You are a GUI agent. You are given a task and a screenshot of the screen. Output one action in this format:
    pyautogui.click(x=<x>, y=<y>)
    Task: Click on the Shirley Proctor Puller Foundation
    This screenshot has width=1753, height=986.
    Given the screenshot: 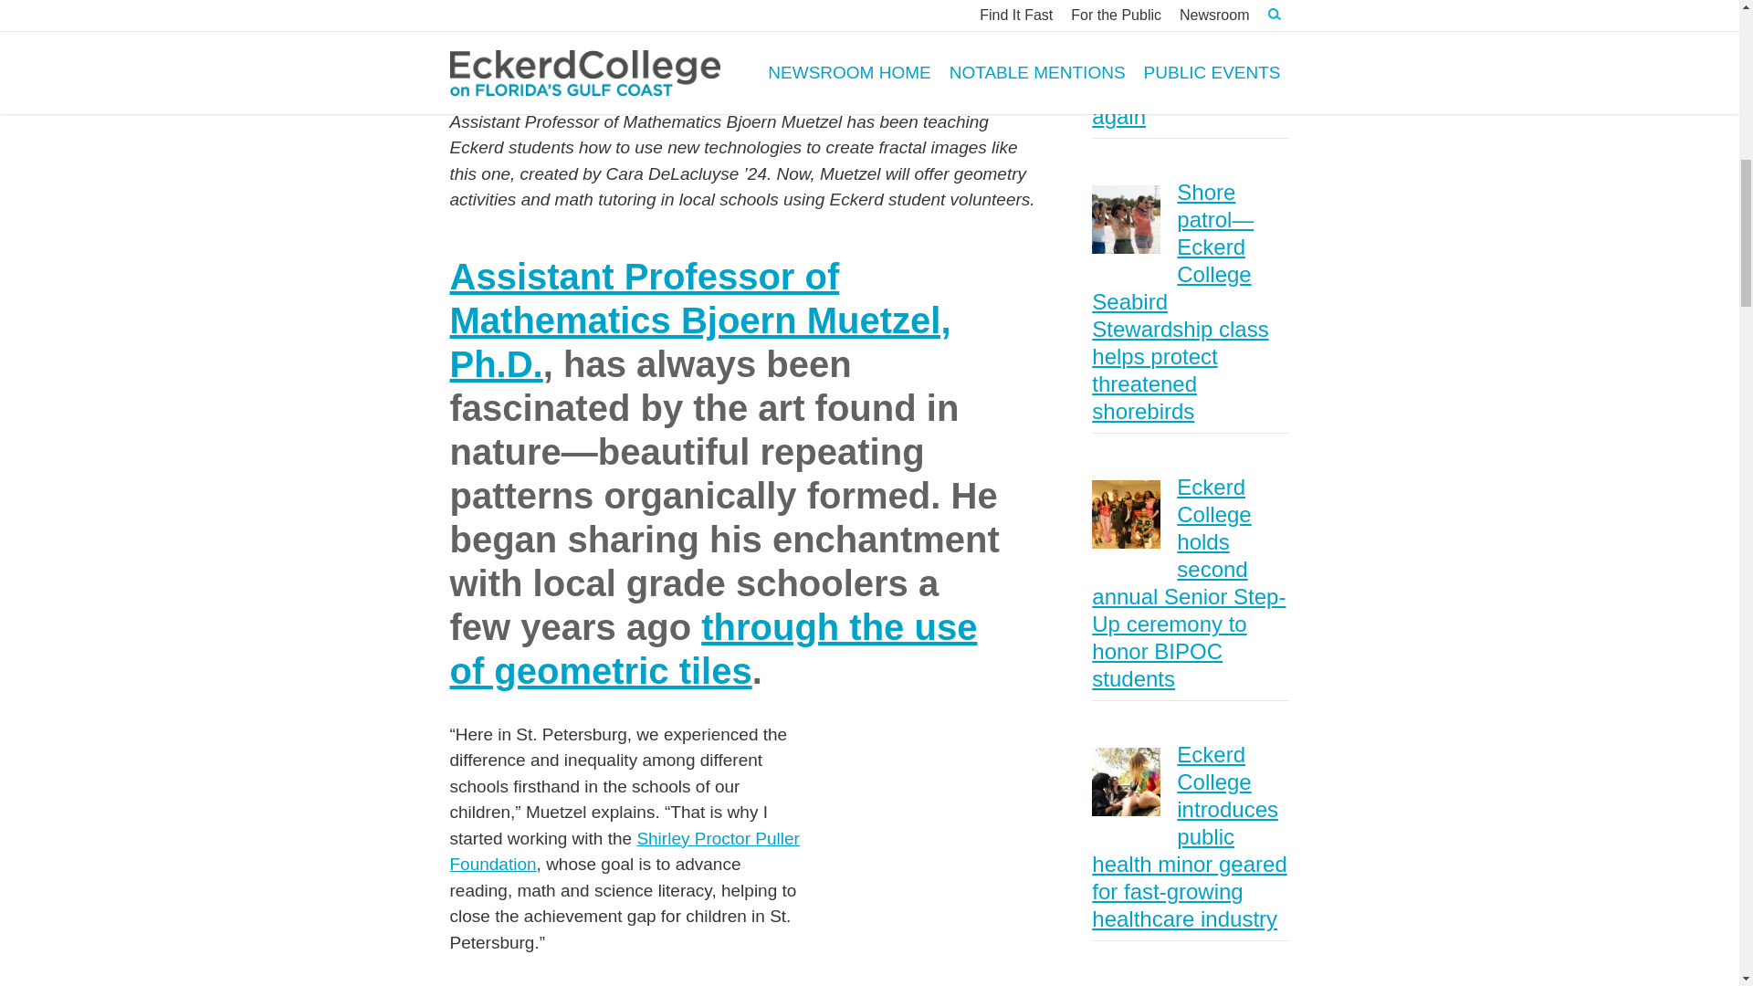 What is the action you would take?
    pyautogui.click(x=624, y=851)
    